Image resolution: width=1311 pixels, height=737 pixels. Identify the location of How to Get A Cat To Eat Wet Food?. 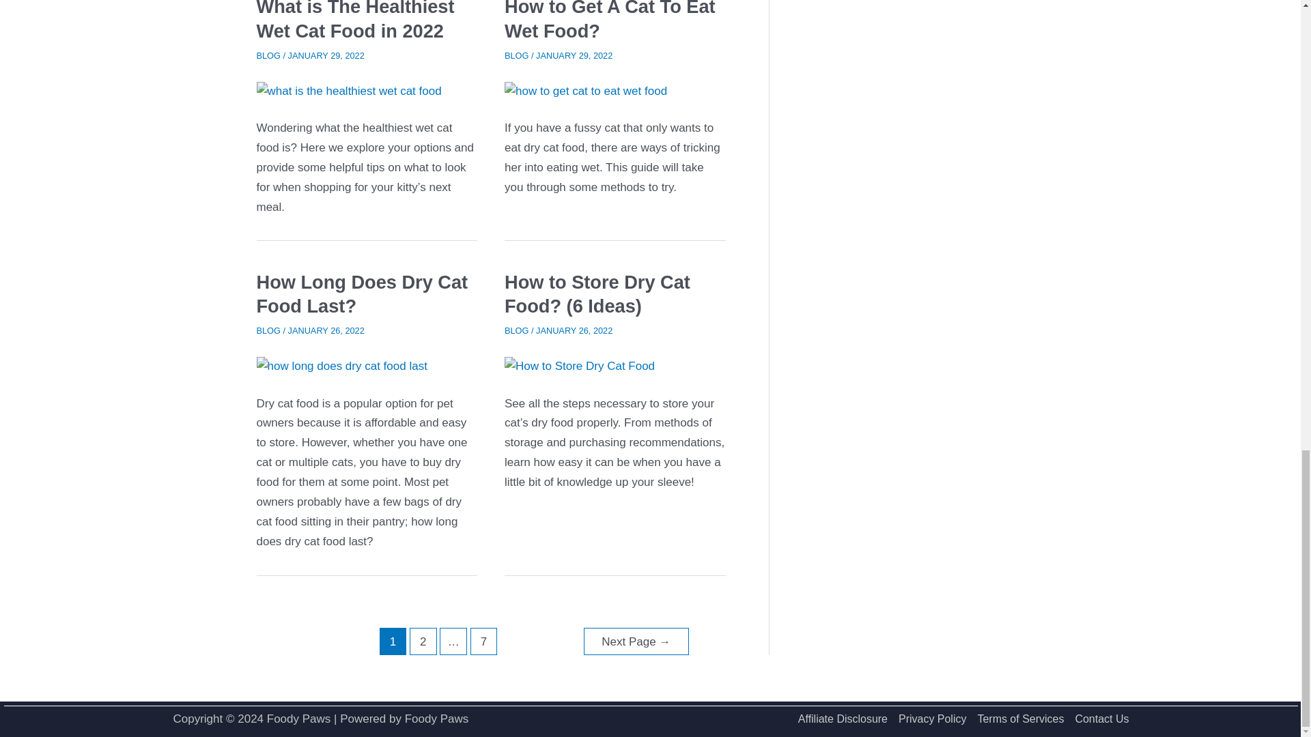
(610, 20).